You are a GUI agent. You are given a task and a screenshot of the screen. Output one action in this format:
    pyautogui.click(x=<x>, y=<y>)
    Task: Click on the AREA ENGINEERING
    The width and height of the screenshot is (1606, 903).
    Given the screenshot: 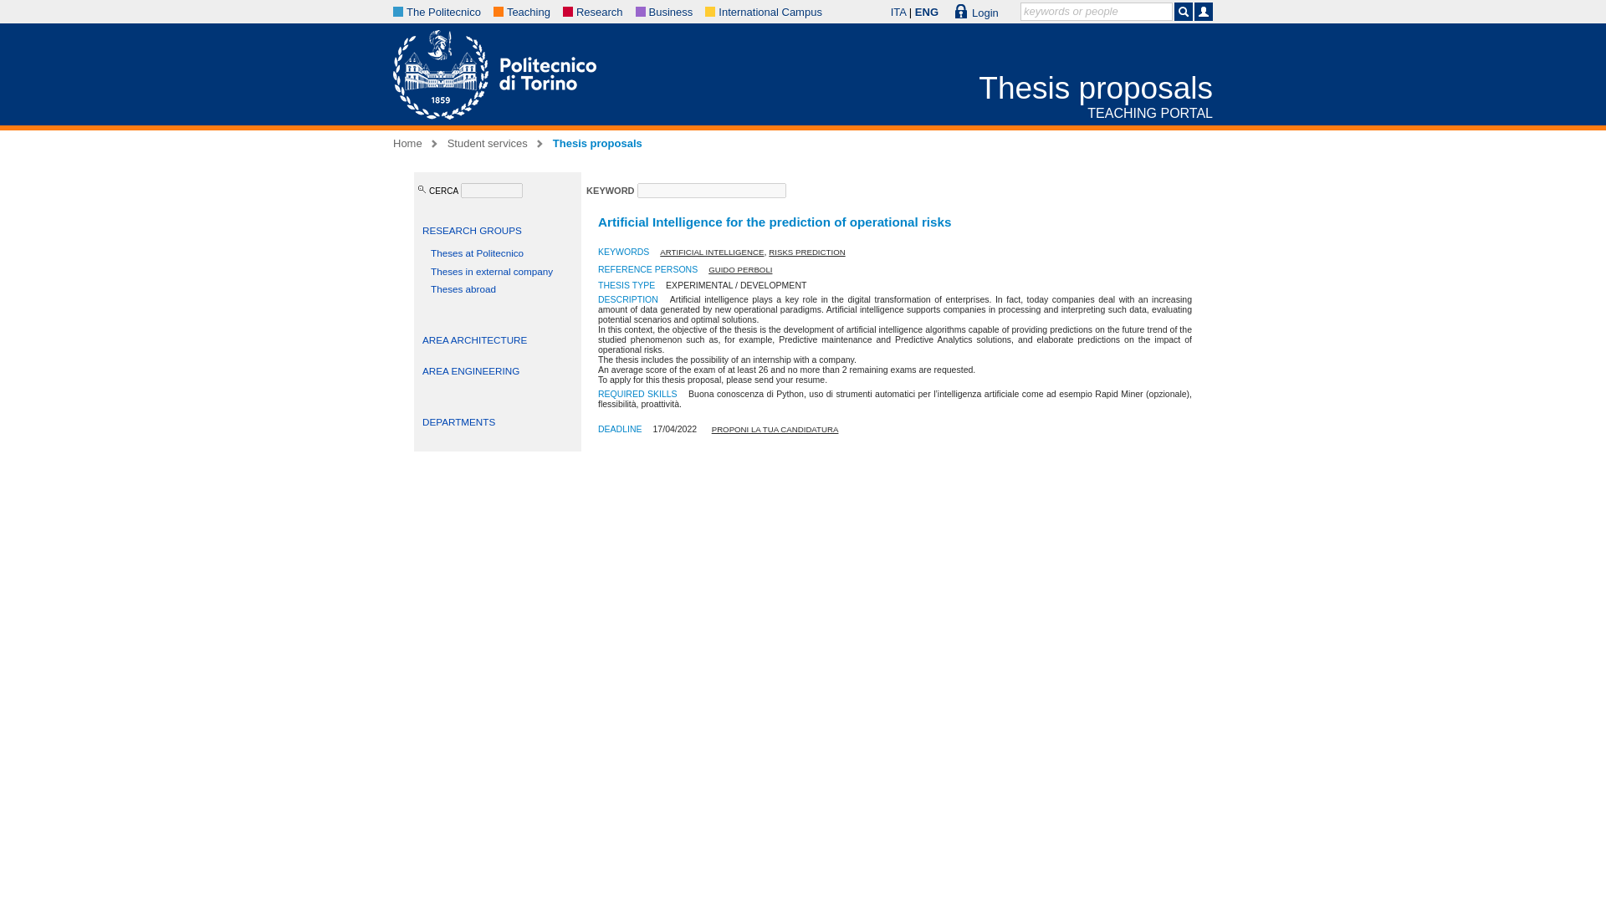 What is the action you would take?
    pyautogui.click(x=470, y=371)
    